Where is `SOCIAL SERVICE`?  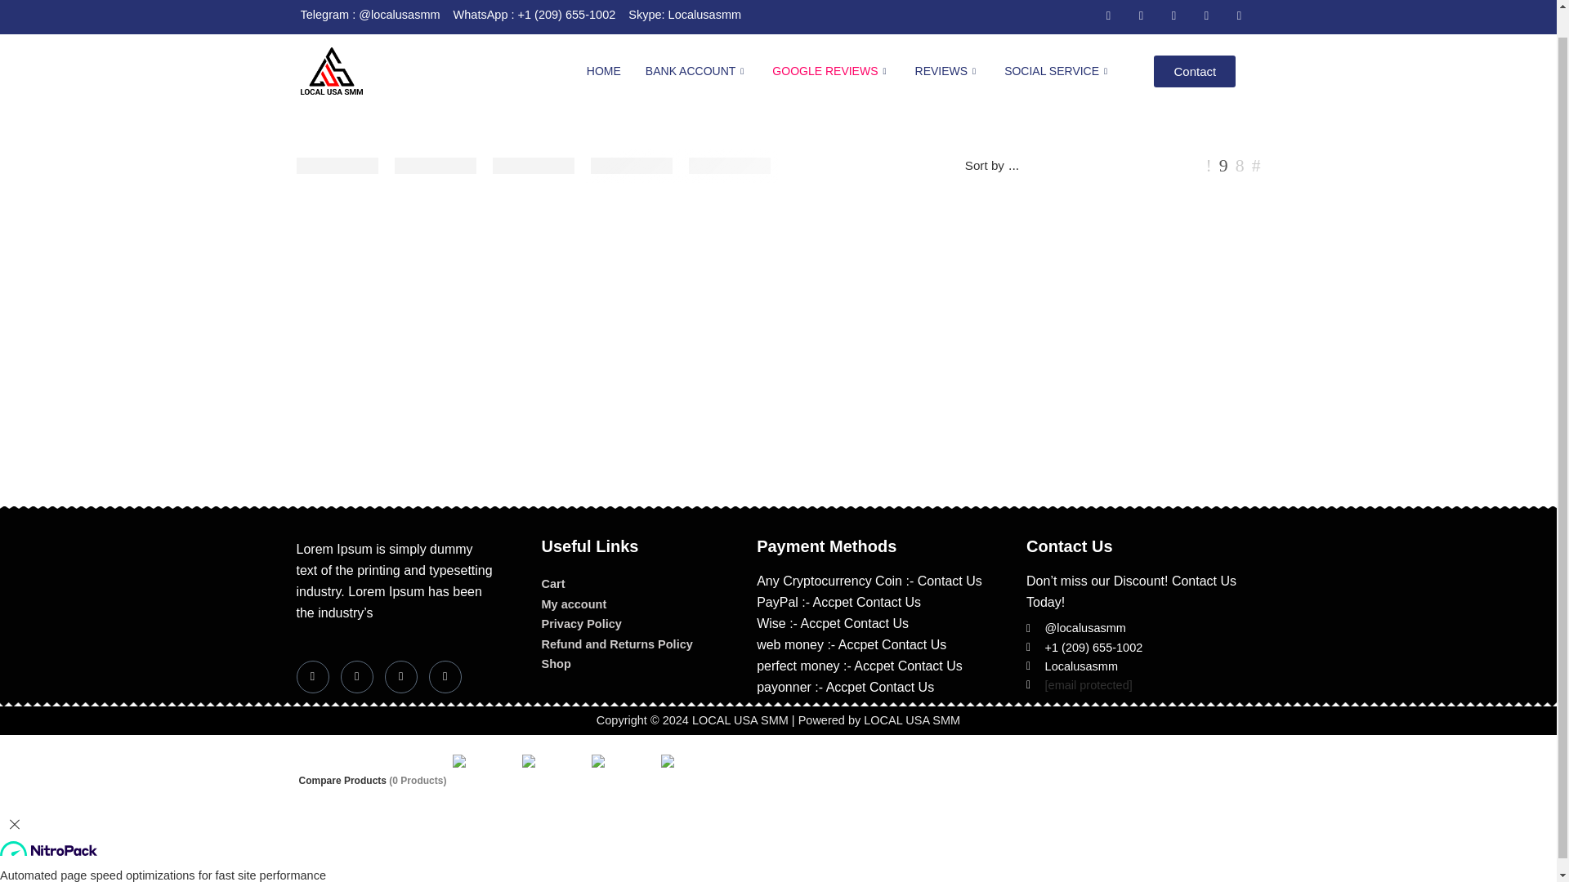
SOCIAL SERVICE is located at coordinates (1057, 70).